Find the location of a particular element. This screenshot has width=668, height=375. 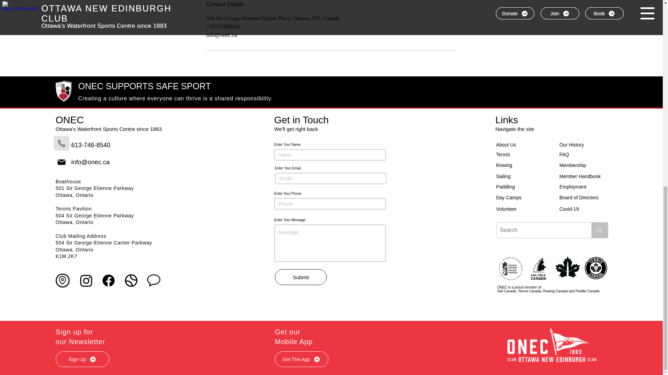

Membership is located at coordinates (577, 165).